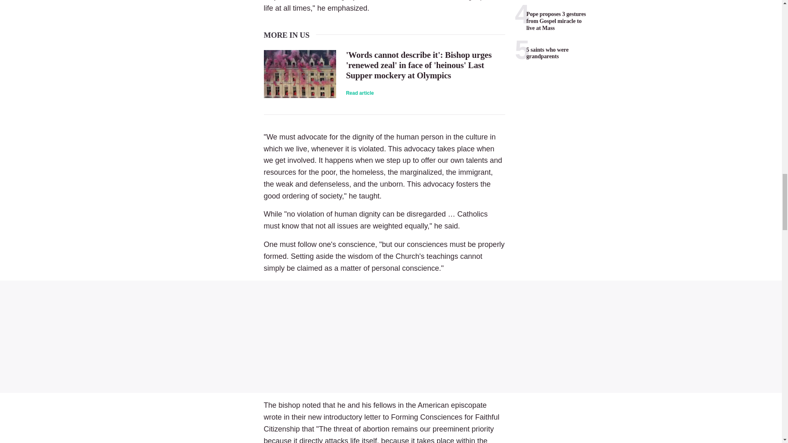 The width and height of the screenshot is (788, 443). Describe the element at coordinates (391, 336) in the screenshot. I see `3rd party ad content` at that location.